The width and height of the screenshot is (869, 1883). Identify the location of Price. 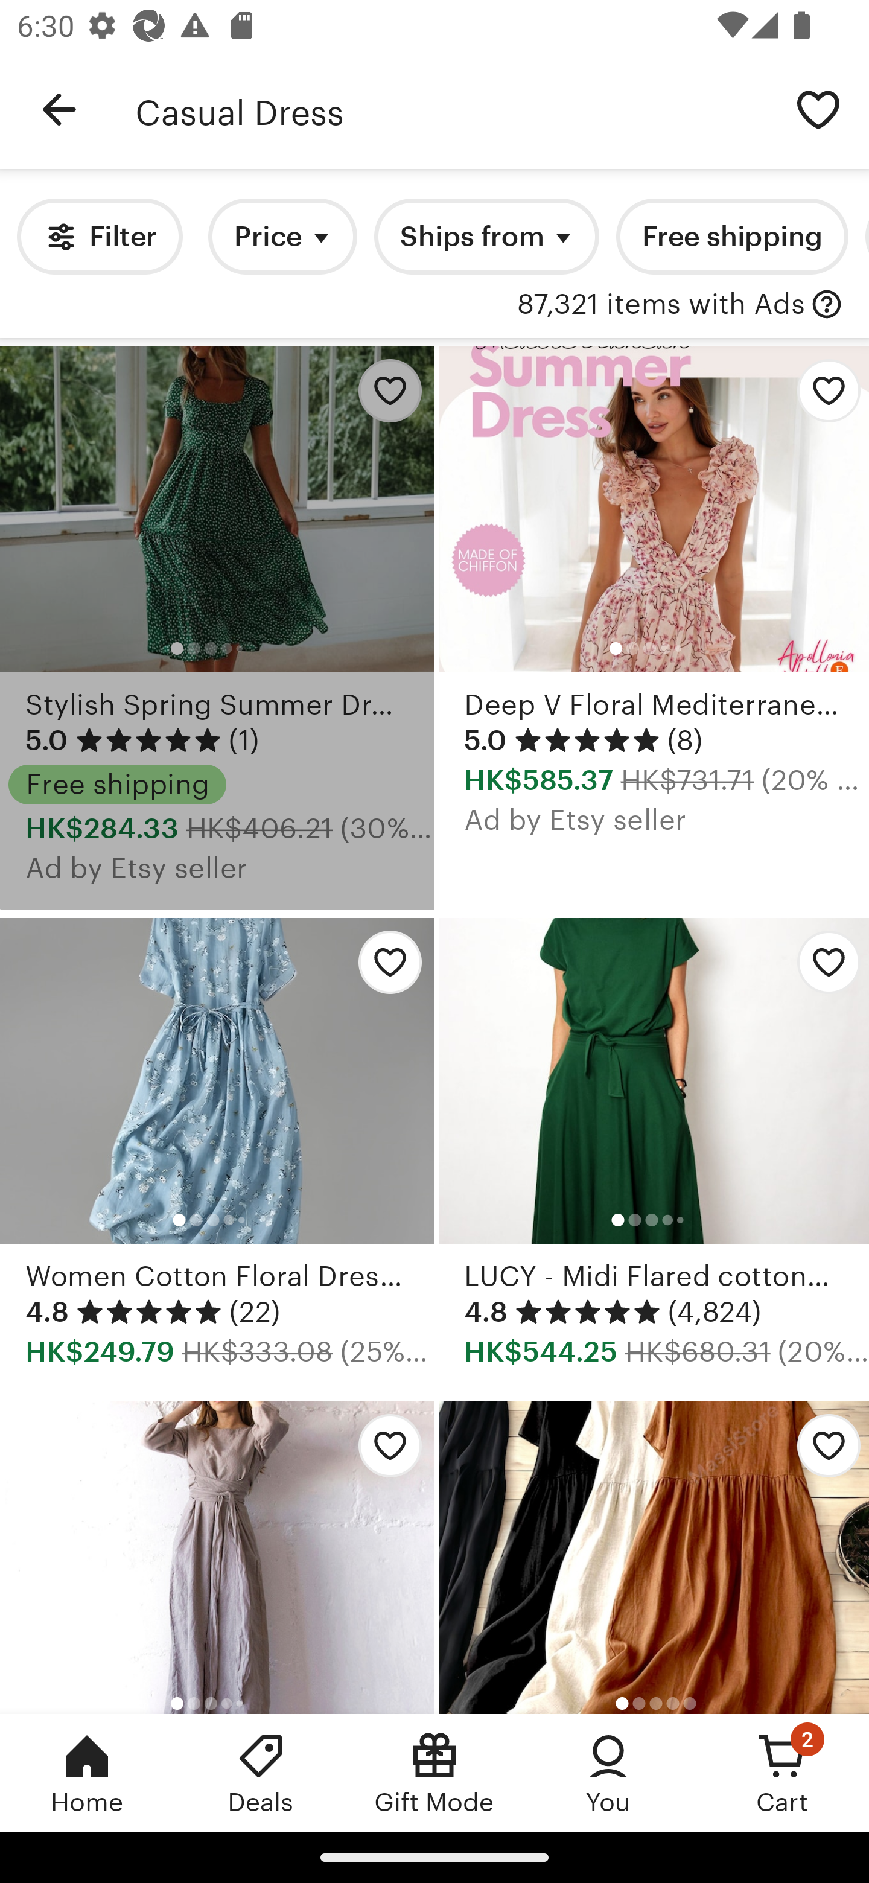
(282, 237).